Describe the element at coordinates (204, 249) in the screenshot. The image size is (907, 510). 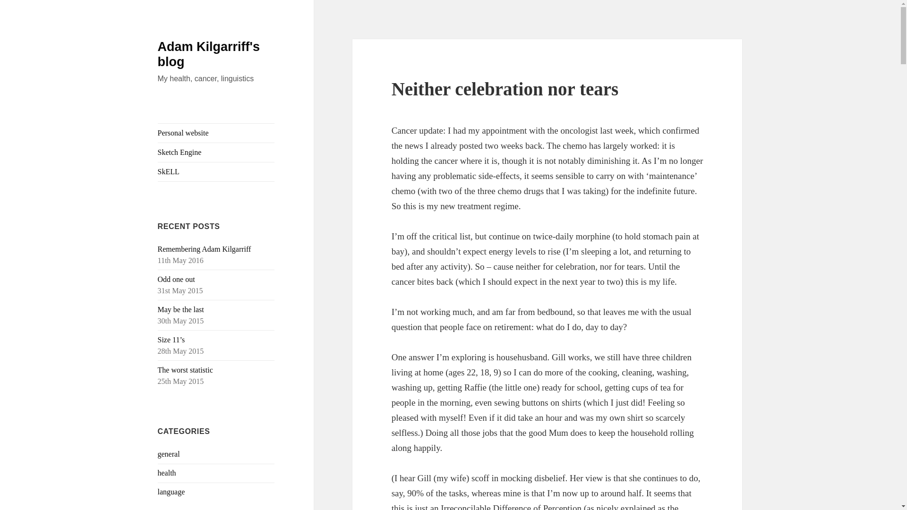
I see `Remembering Adam Kilgarriff` at that location.